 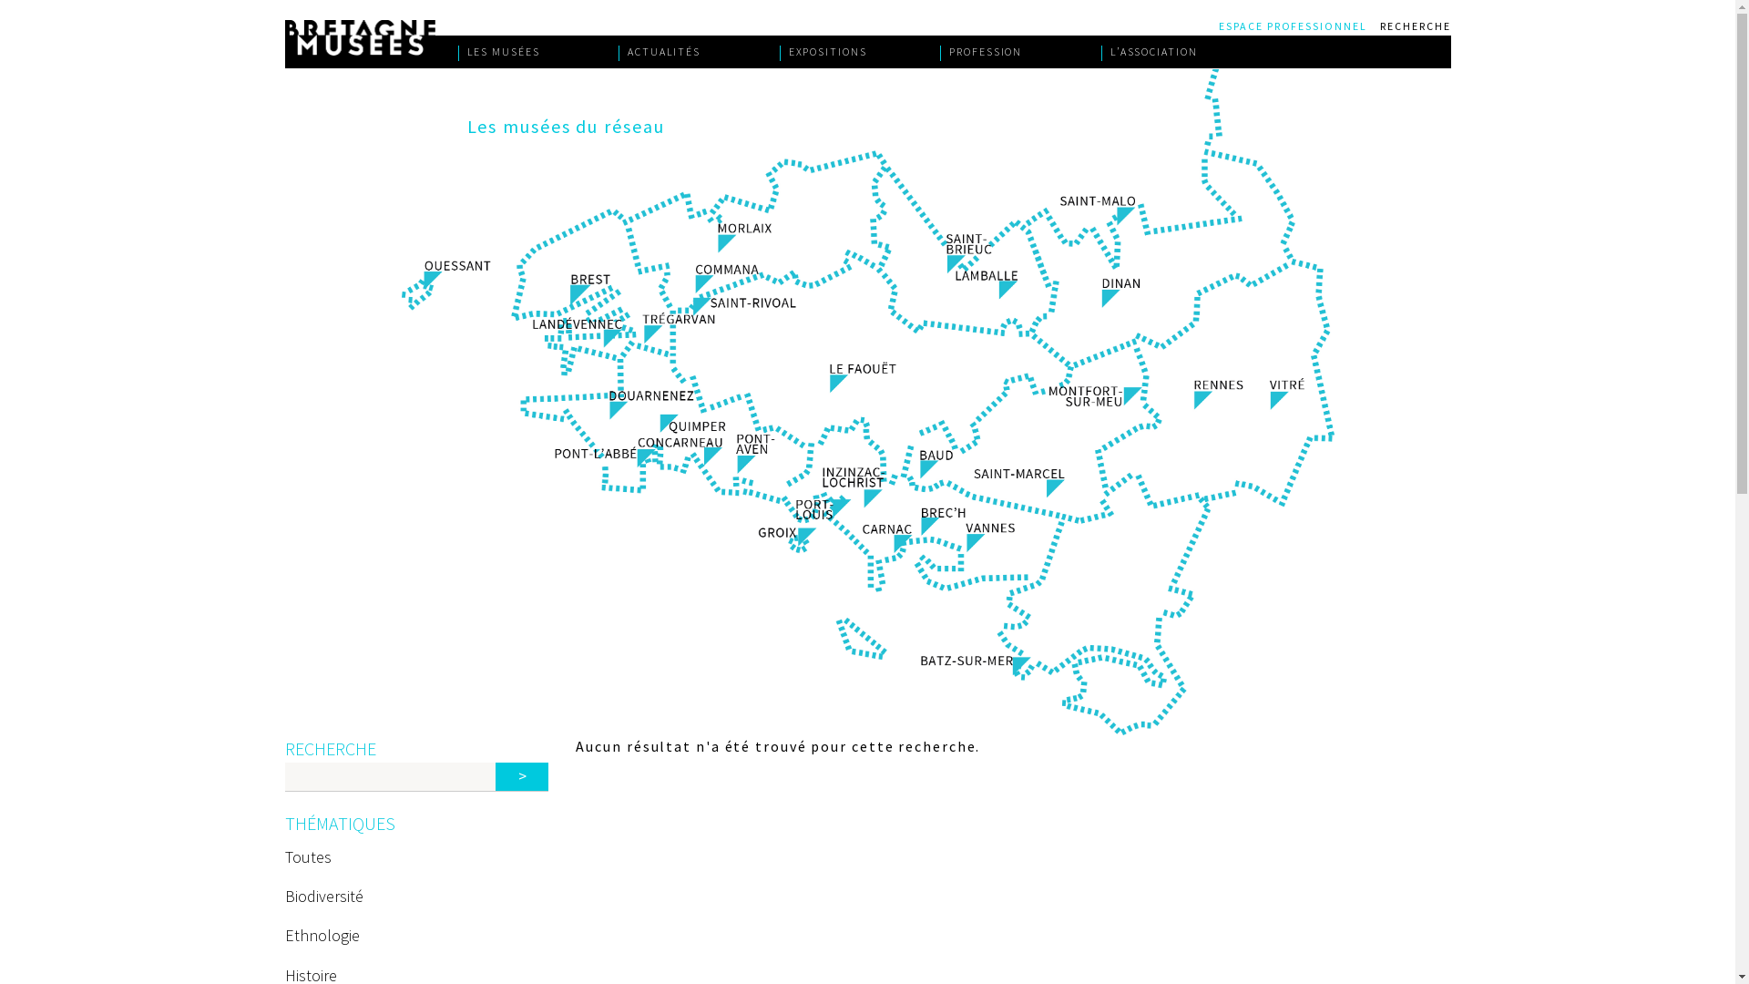 What do you see at coordinates (860, 52) in the screenshot?
I see `EXPOSITIONS` at bounding box center [860, 52].